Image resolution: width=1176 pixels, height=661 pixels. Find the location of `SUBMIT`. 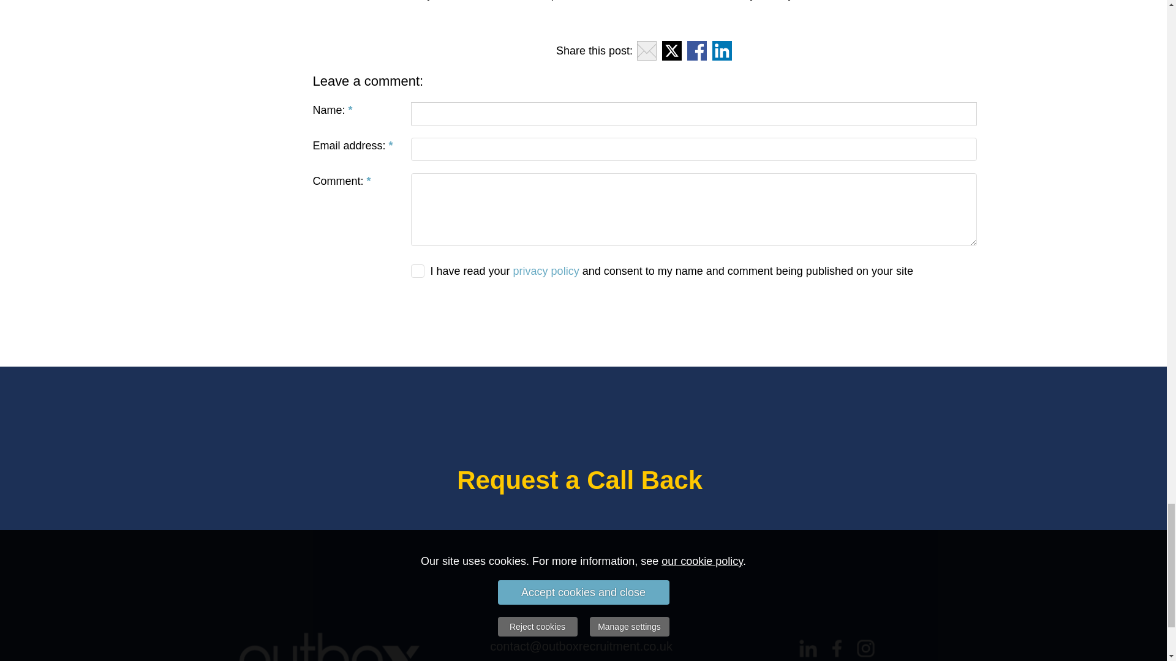

SUBMIT is located at coordinates (644, 311).